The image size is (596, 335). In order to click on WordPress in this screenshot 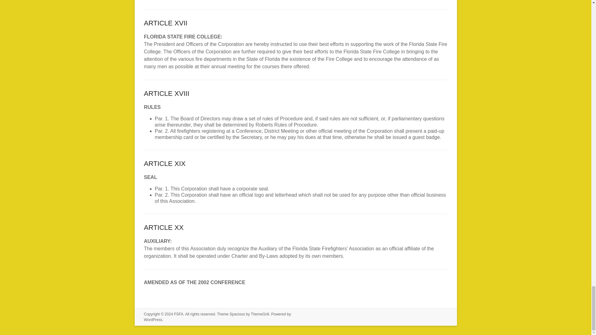, I will do `click(153, 319)`.